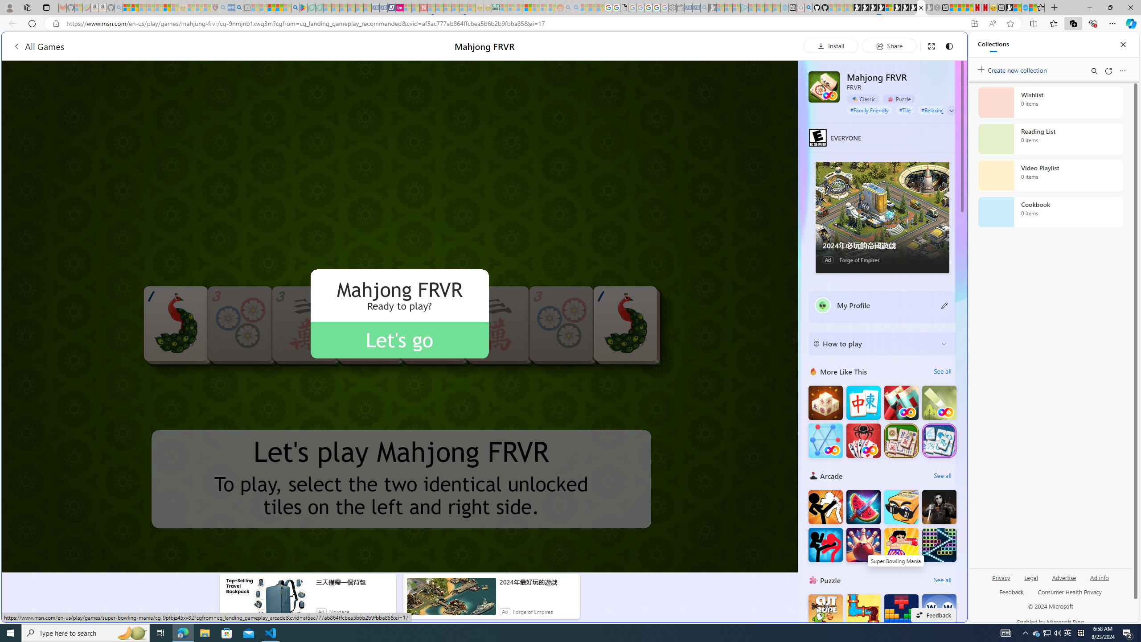 The image size is (1141, 642). Describe the element at coordinates (942, 580) in the screenshot. I see `See all` at that location.